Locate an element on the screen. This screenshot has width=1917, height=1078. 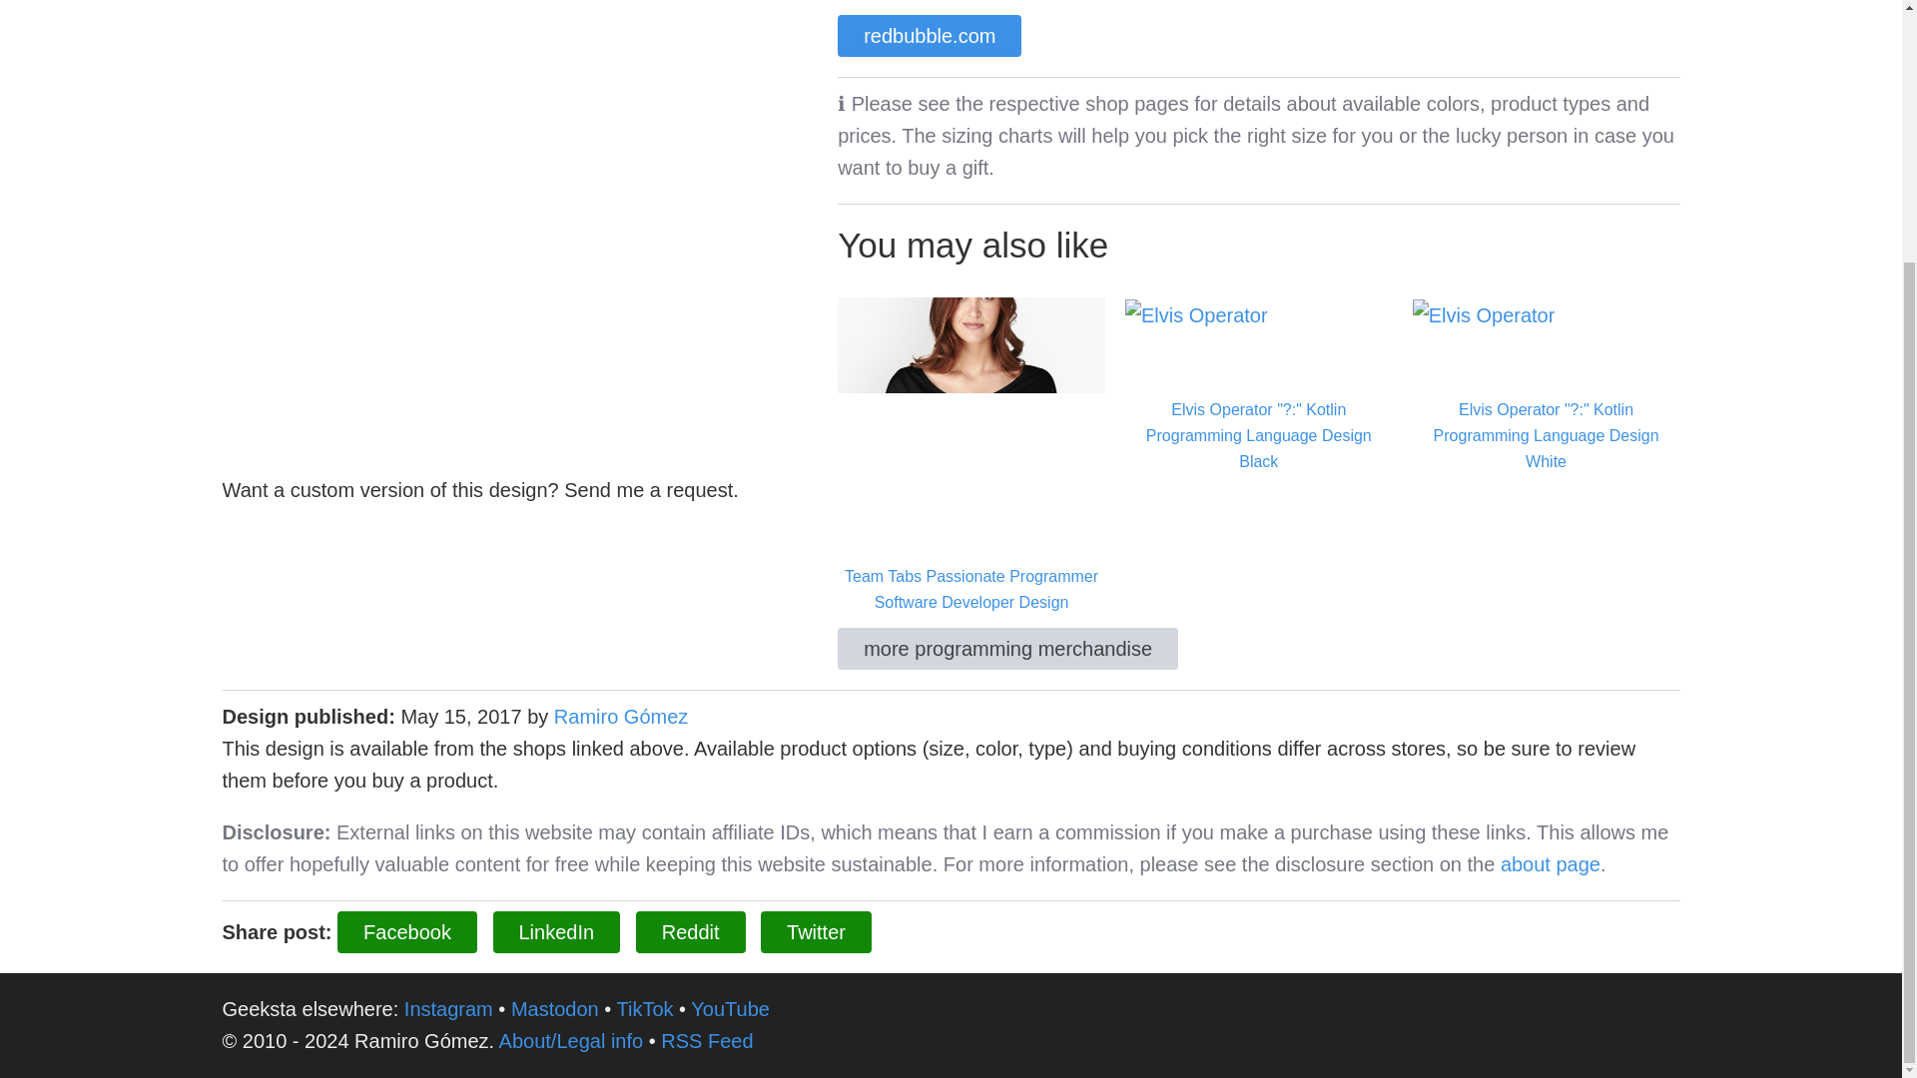
Facebook is located at coordinates (407, 931).